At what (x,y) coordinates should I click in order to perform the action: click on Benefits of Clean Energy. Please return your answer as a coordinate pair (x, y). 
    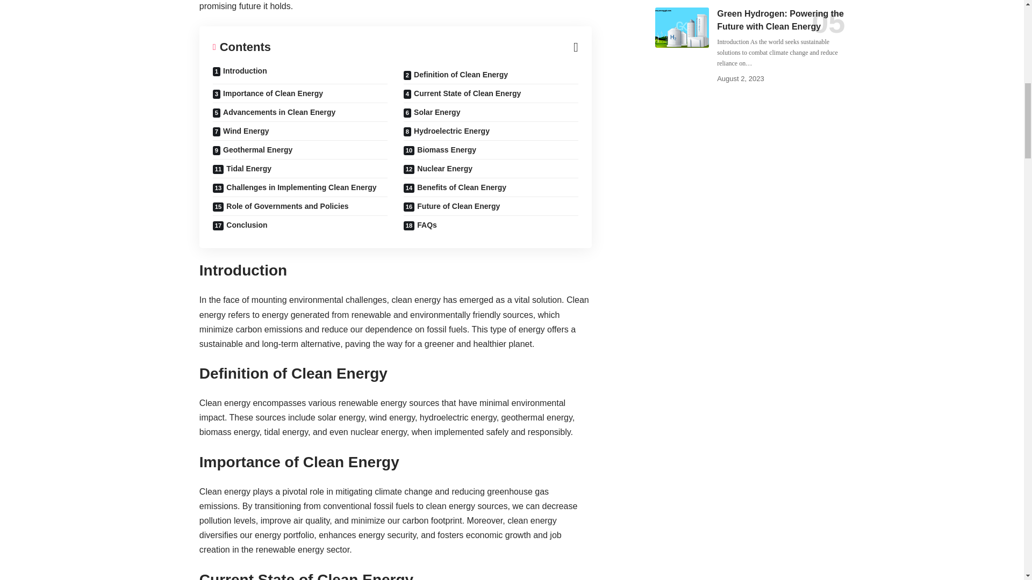
    Looking at the image, I should click on (490, 187).